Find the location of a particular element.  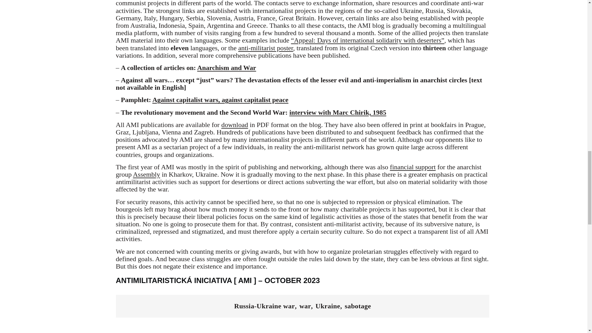

Assembly is located at coordinates (146, 174).